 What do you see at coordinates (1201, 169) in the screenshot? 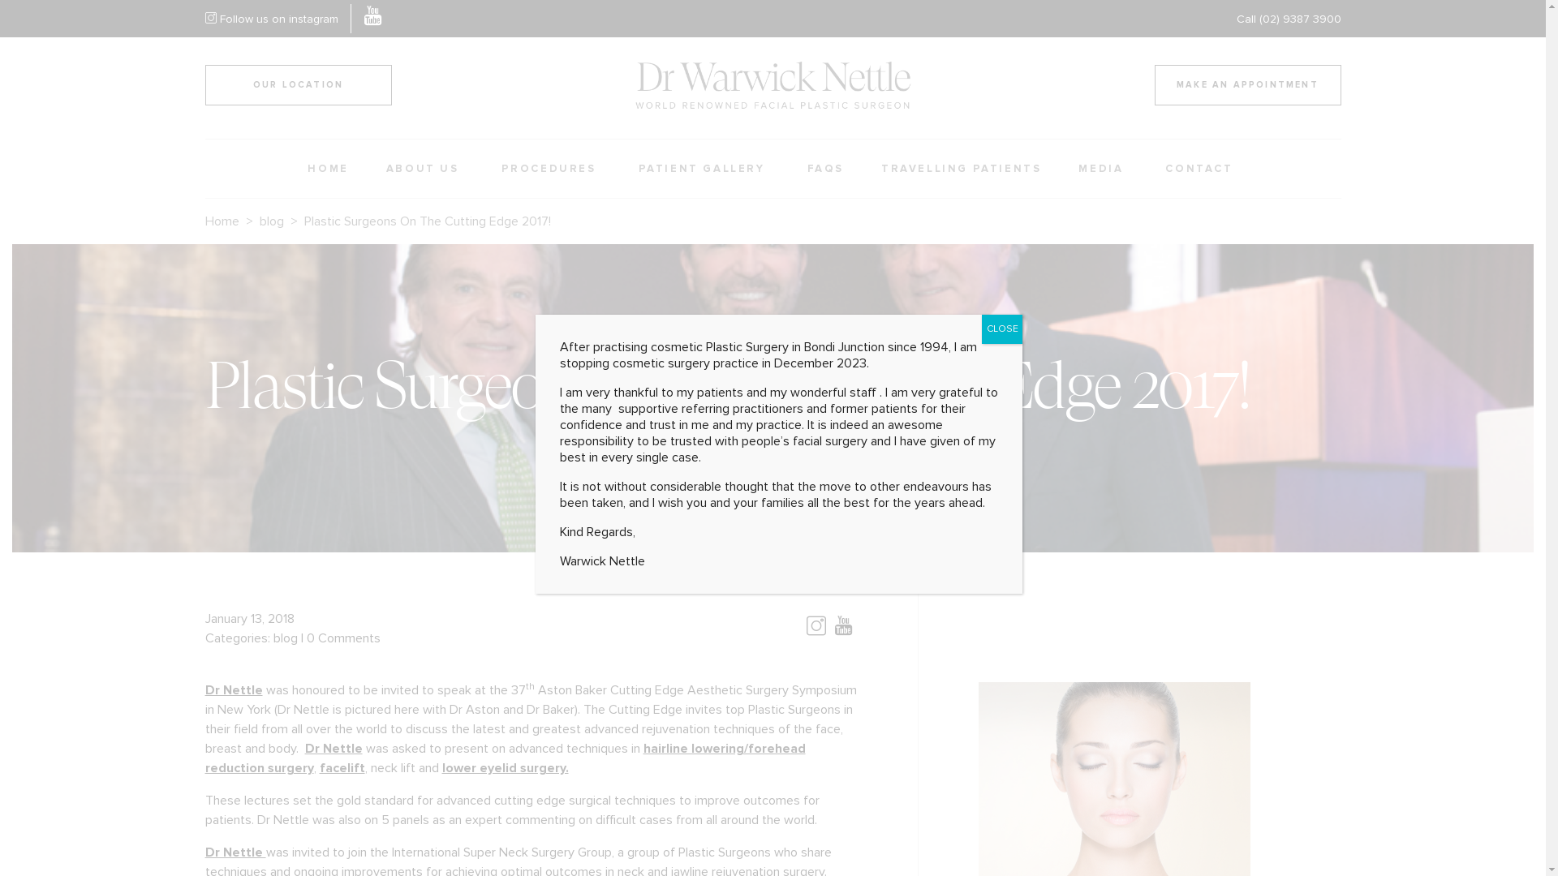
I see `CONTACT` at bounding box center [1201, 169].